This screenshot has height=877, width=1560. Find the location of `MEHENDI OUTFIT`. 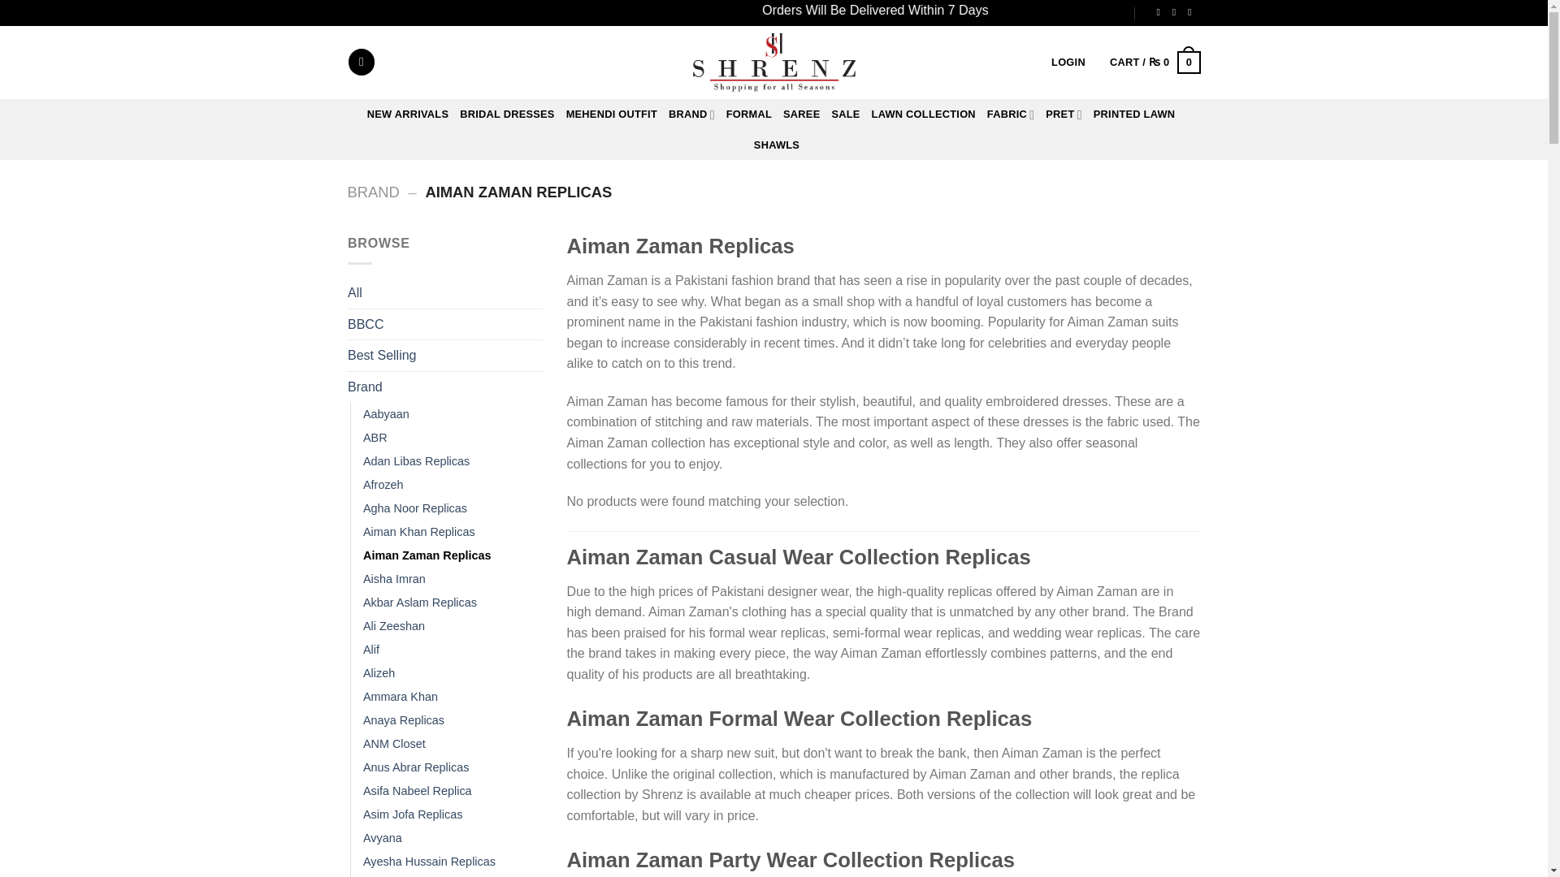

MEHENDI OUTFIT is located at coordinates (611, 114).